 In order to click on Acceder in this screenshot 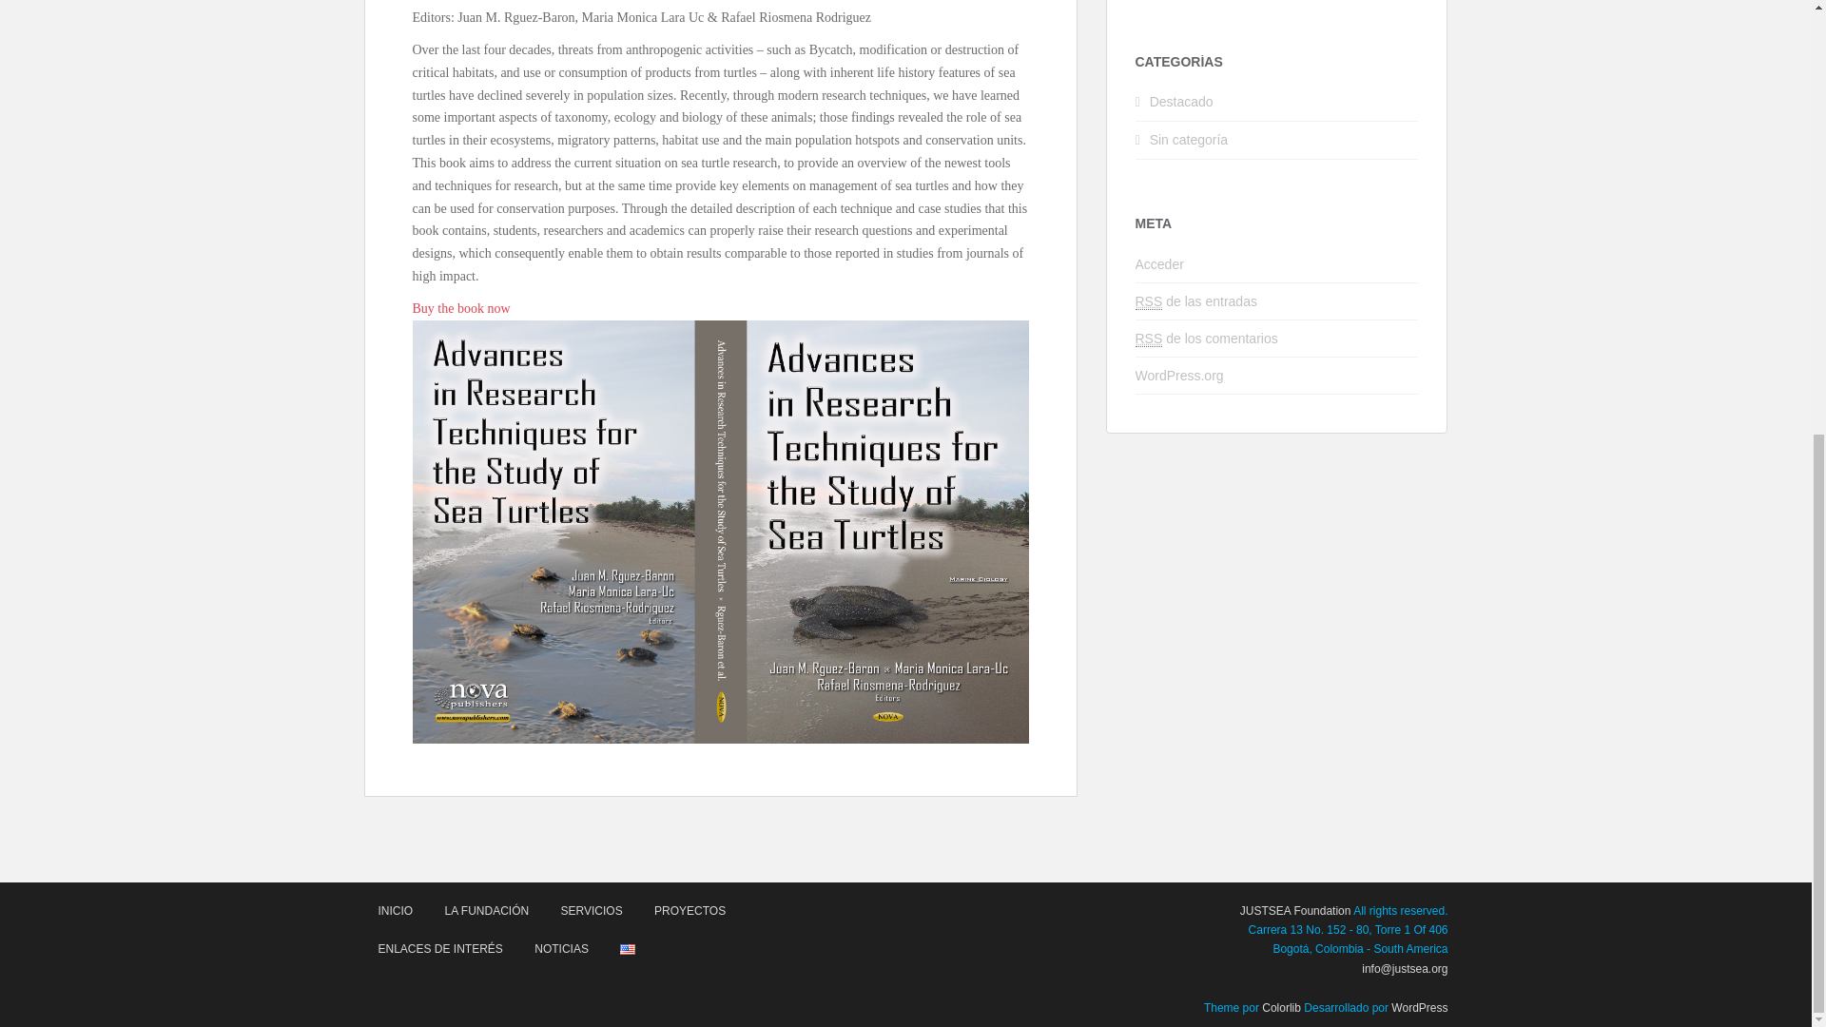, I will do `click(1159, 264)`.